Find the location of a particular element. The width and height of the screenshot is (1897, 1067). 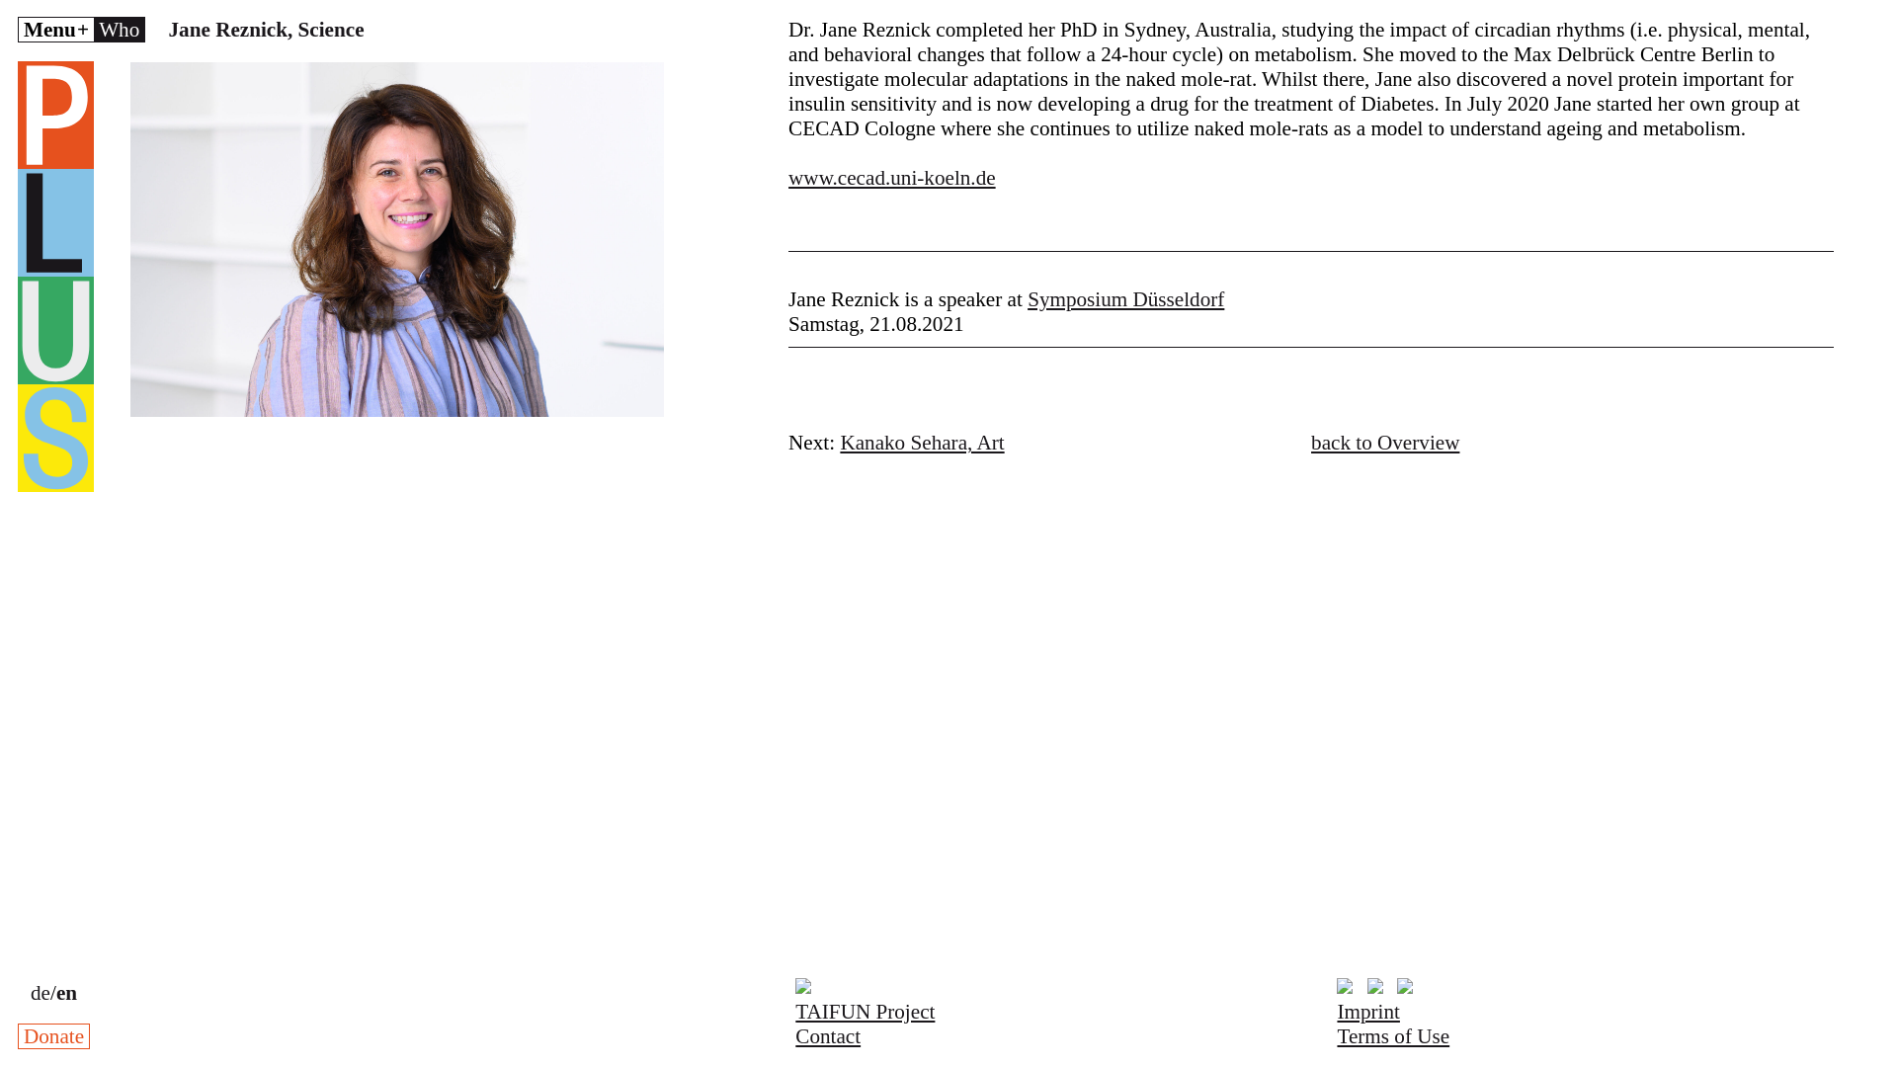

Terms of Use is located at coordinates (1393, 1035).